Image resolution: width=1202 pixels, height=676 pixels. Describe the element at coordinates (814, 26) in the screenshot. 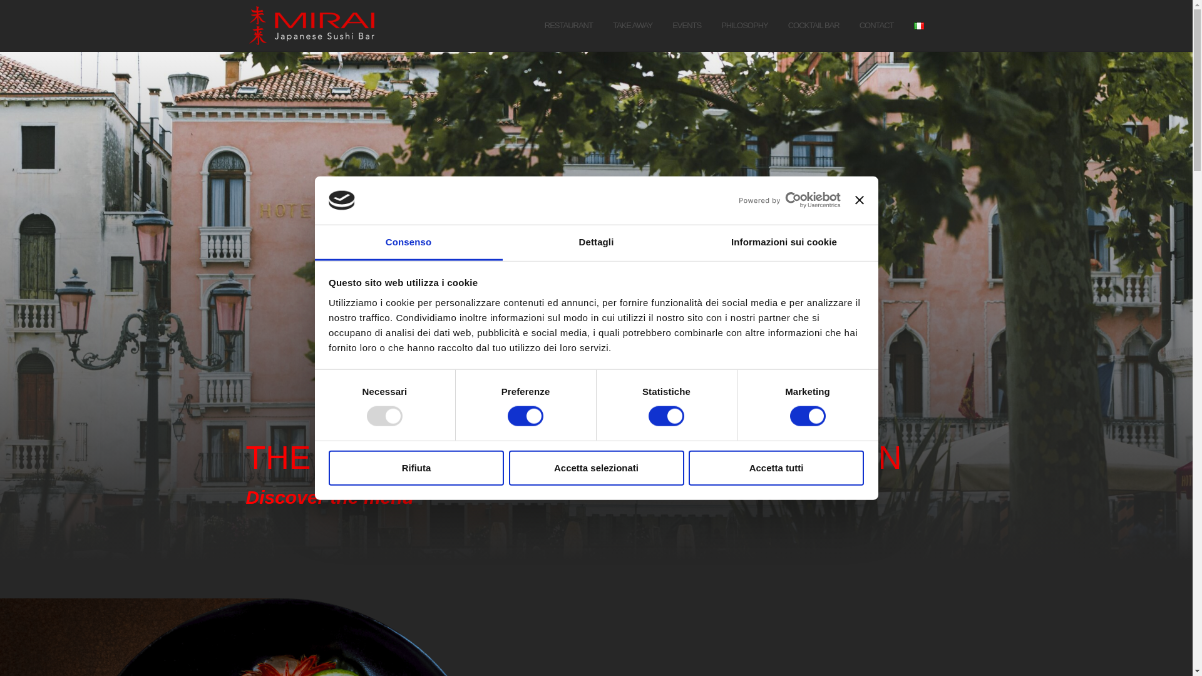

I see `COCKTAIL BAR` at that location.